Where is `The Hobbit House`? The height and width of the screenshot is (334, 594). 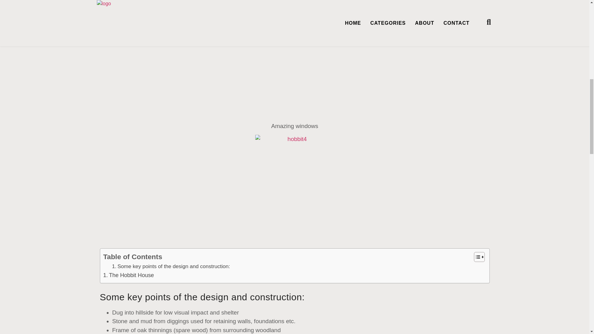 The Hobbit House is located at coordinates (129, 275).